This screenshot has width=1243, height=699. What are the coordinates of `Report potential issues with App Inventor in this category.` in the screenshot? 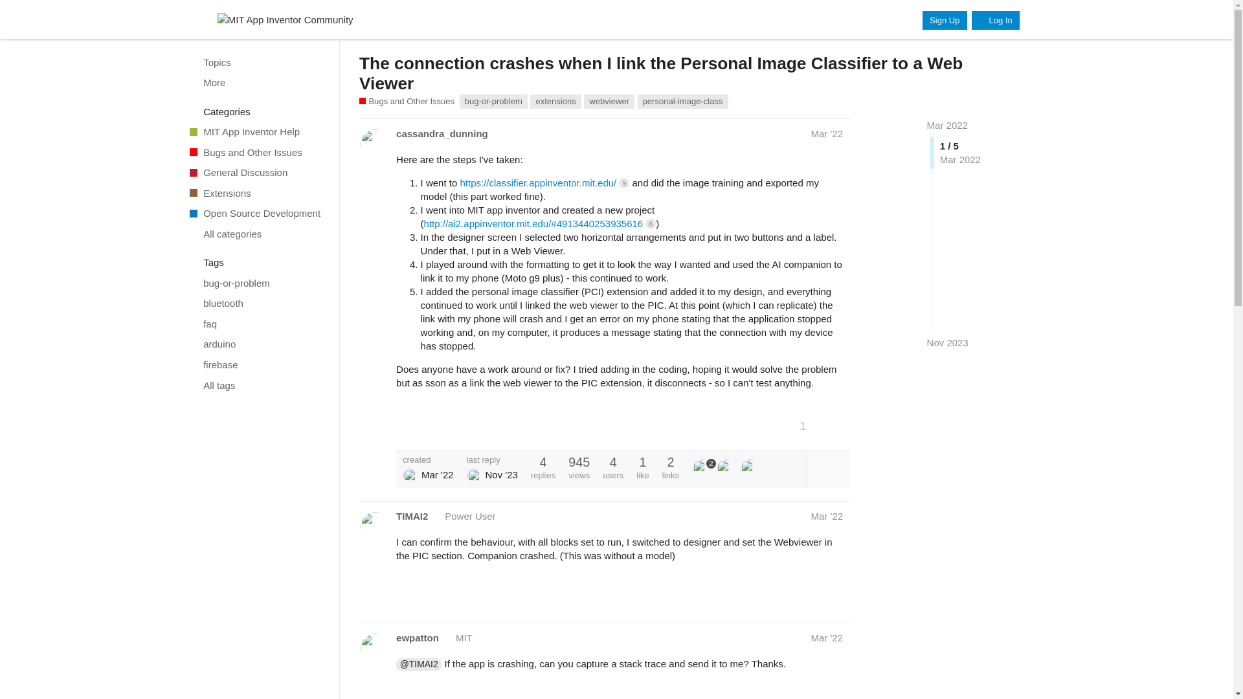 It's located at (257, 151).